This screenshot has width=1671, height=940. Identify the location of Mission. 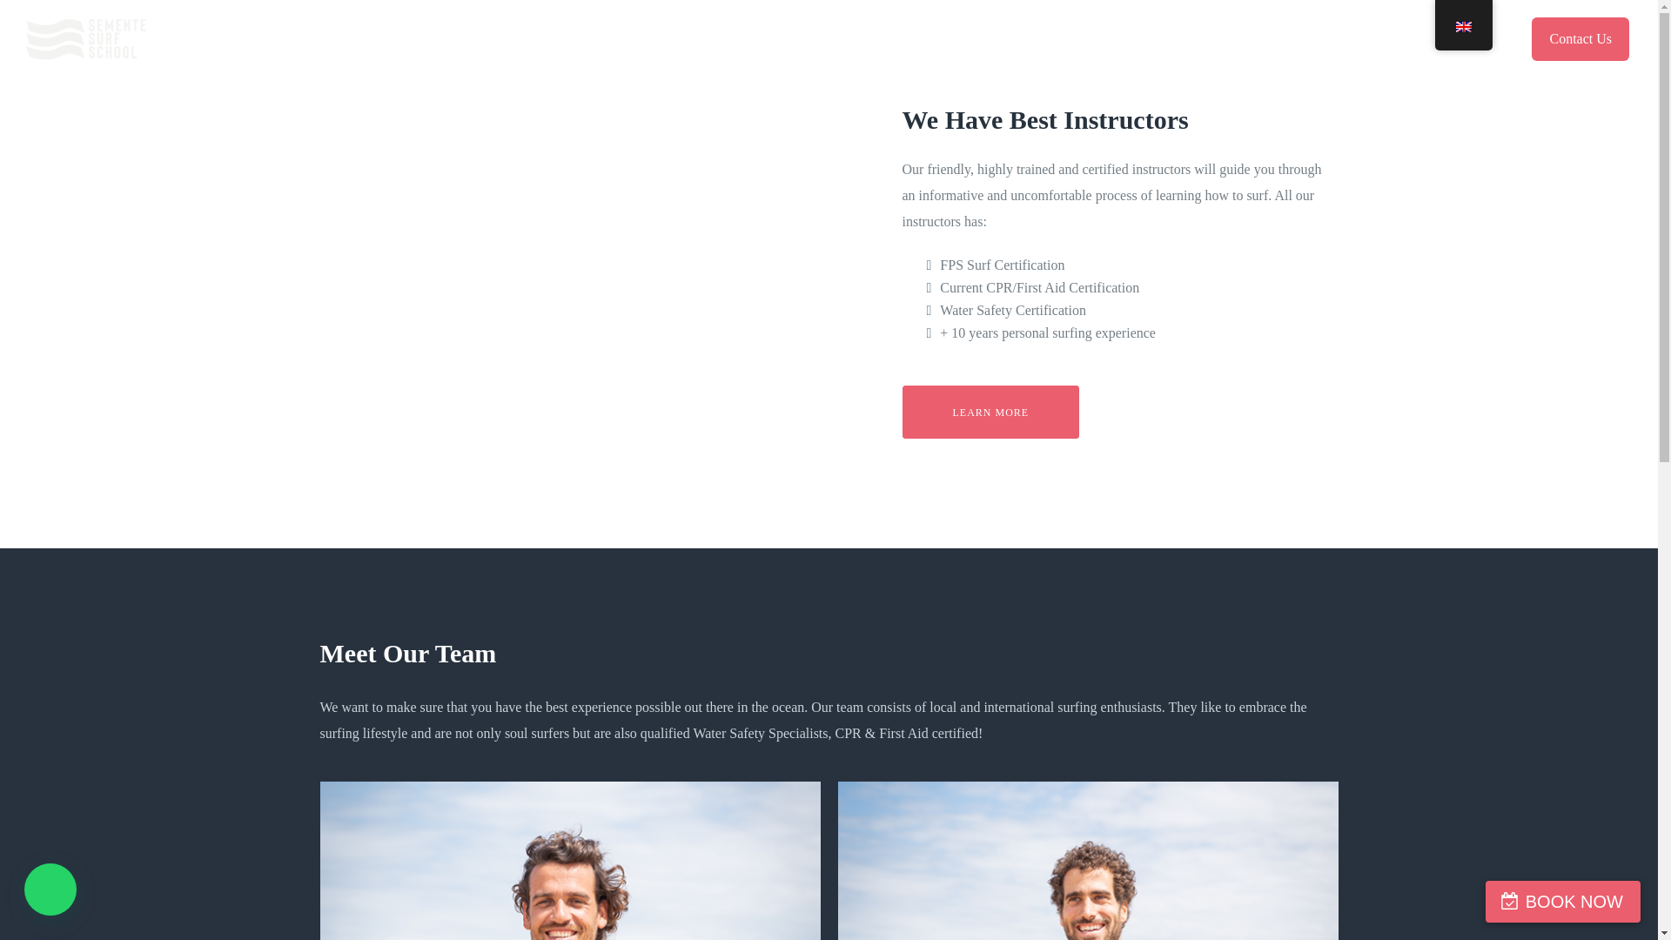
(990, 412).